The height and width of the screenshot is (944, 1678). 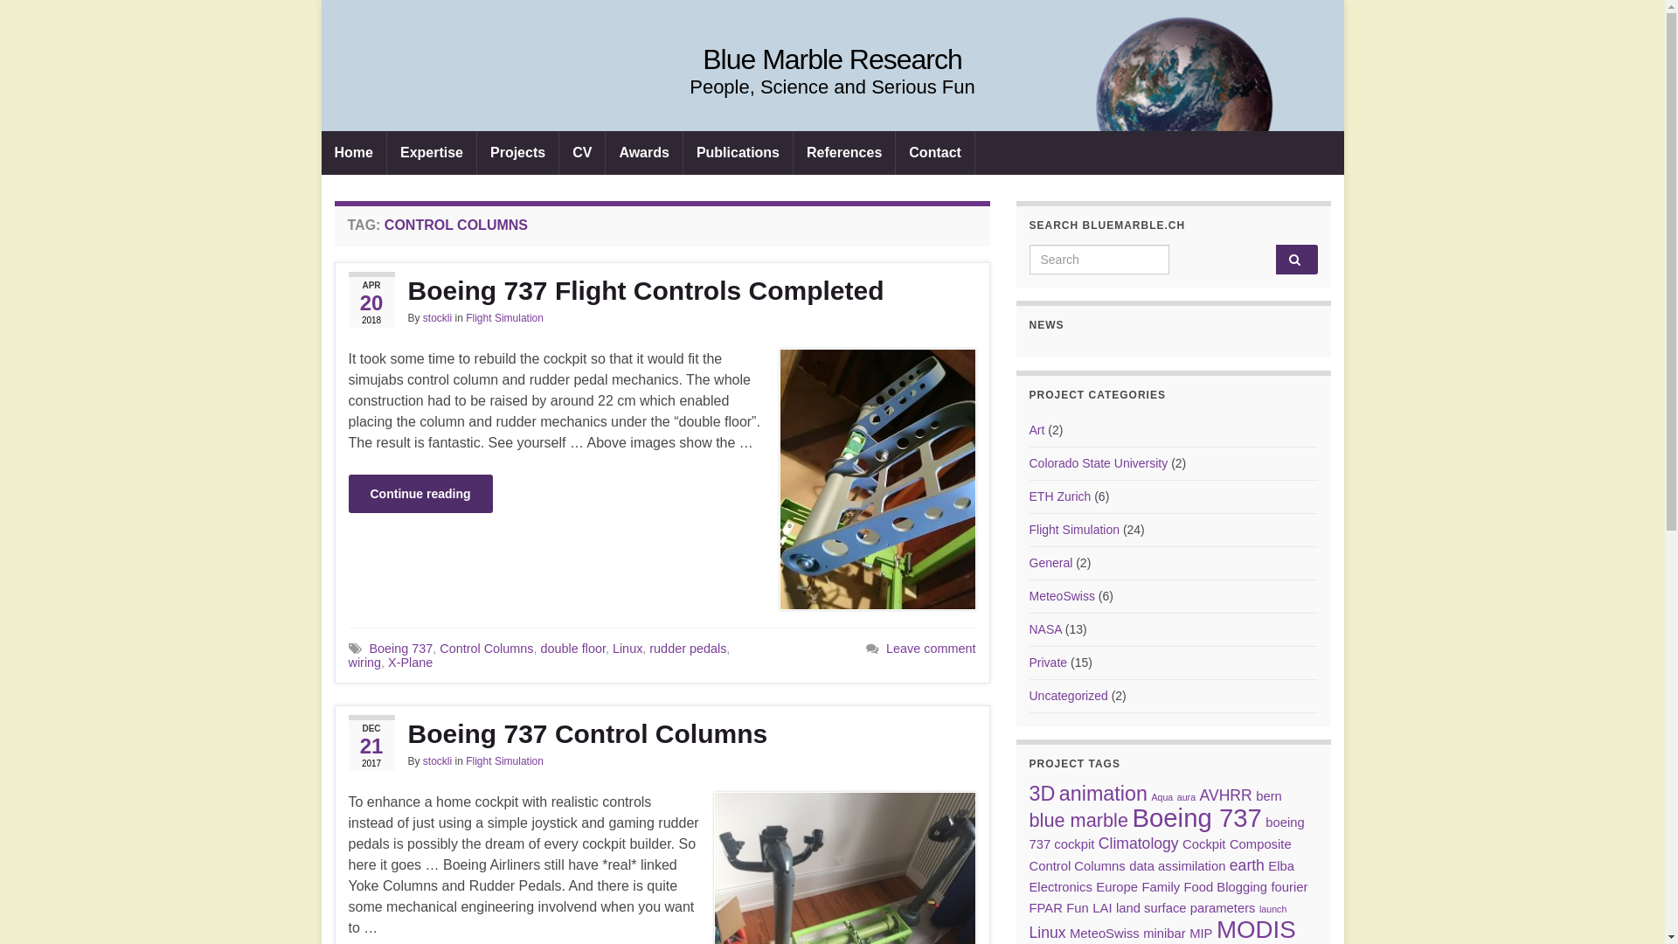 What do you see at coordinates (1196, 818) in the screenshot?
I see `Boeing 737` at bounding box center [1196, 818].